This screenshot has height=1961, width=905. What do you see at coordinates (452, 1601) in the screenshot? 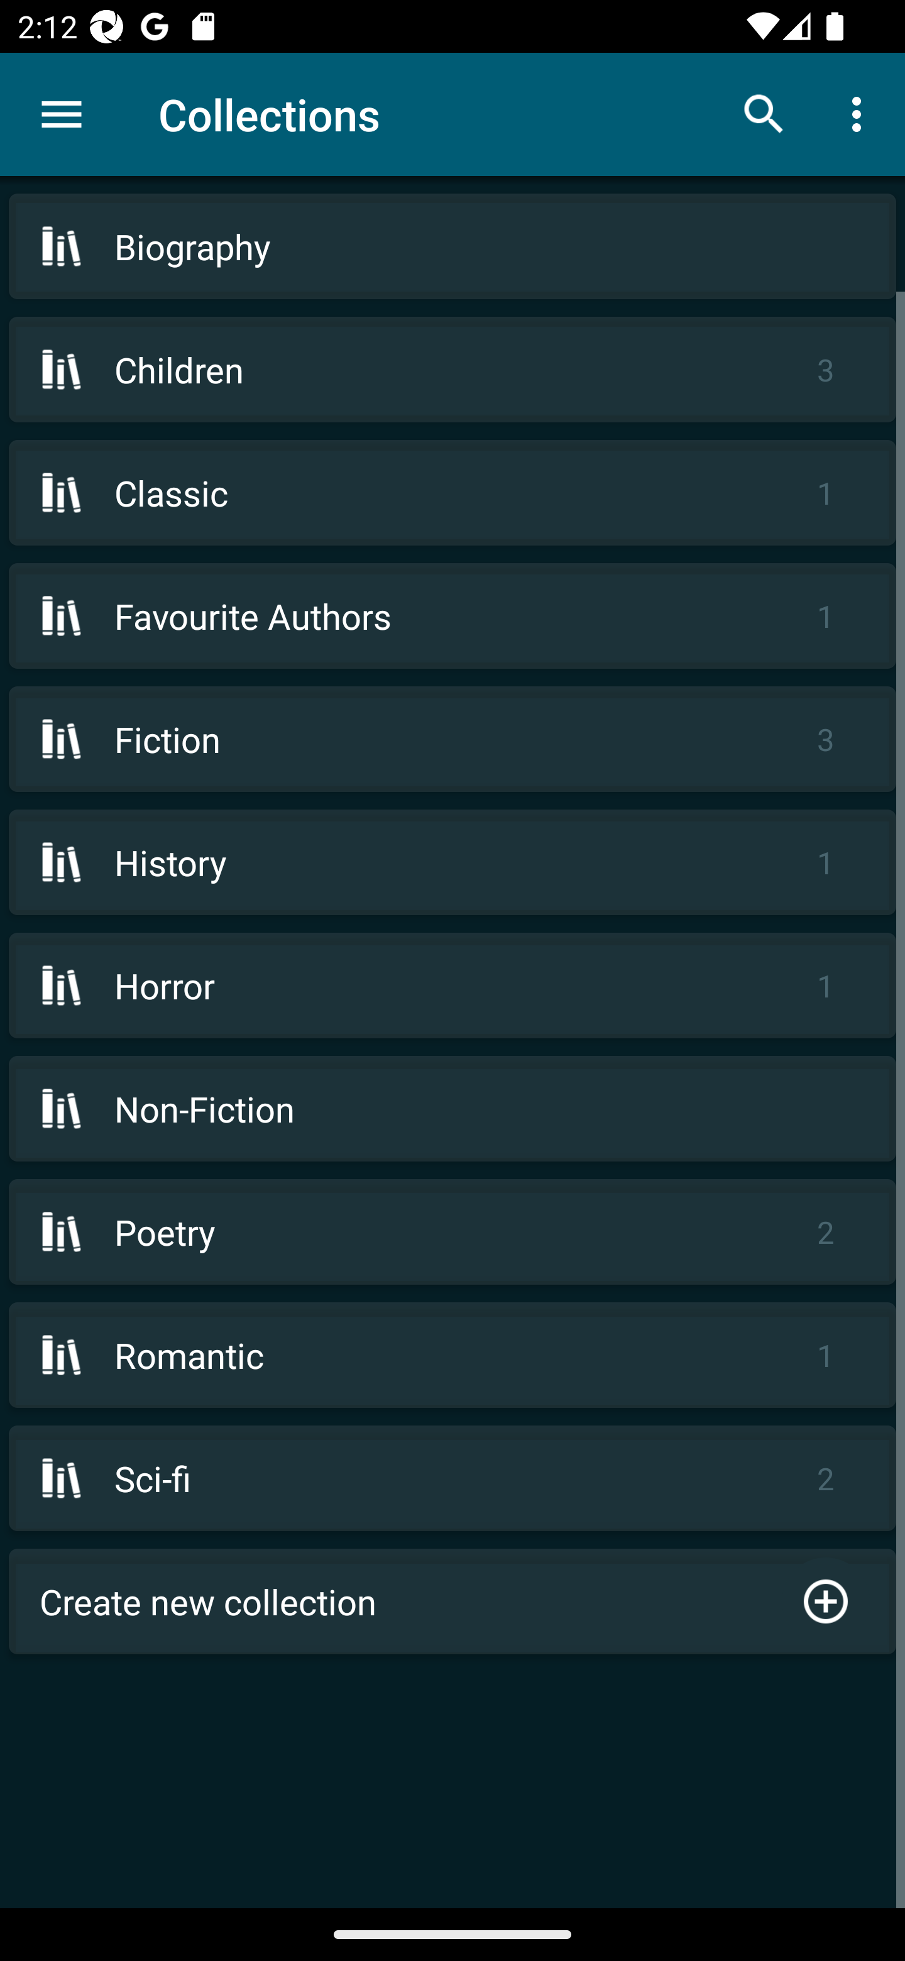
I see `Create new collection` at bounding box center [452, 1601].